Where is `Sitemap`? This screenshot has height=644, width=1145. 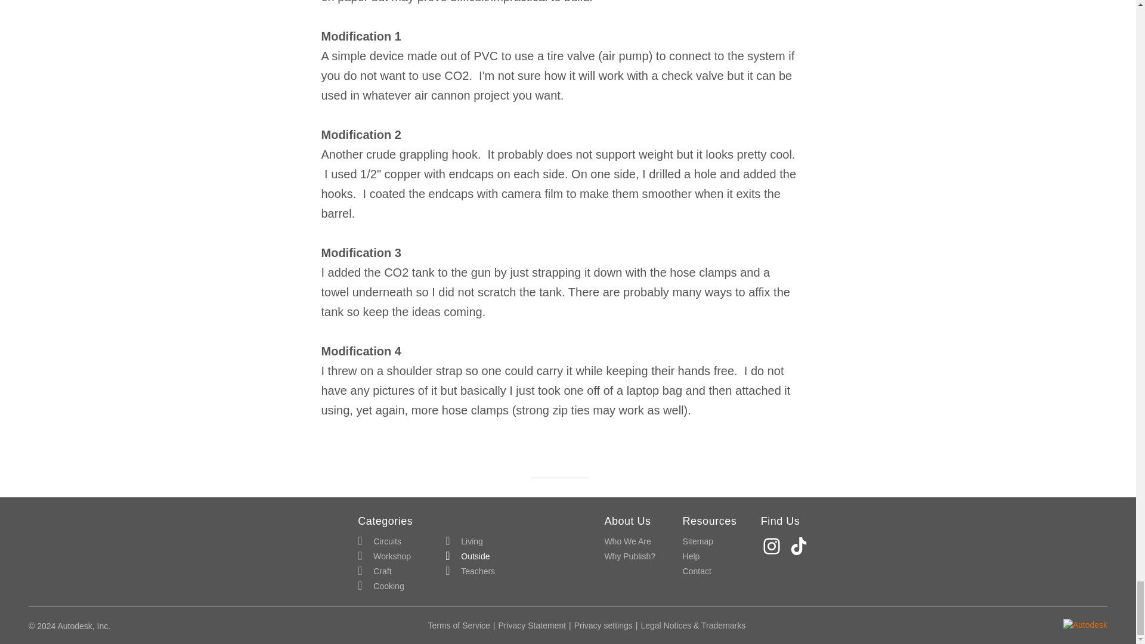
Sitemap is located at coordinates (698, 541).